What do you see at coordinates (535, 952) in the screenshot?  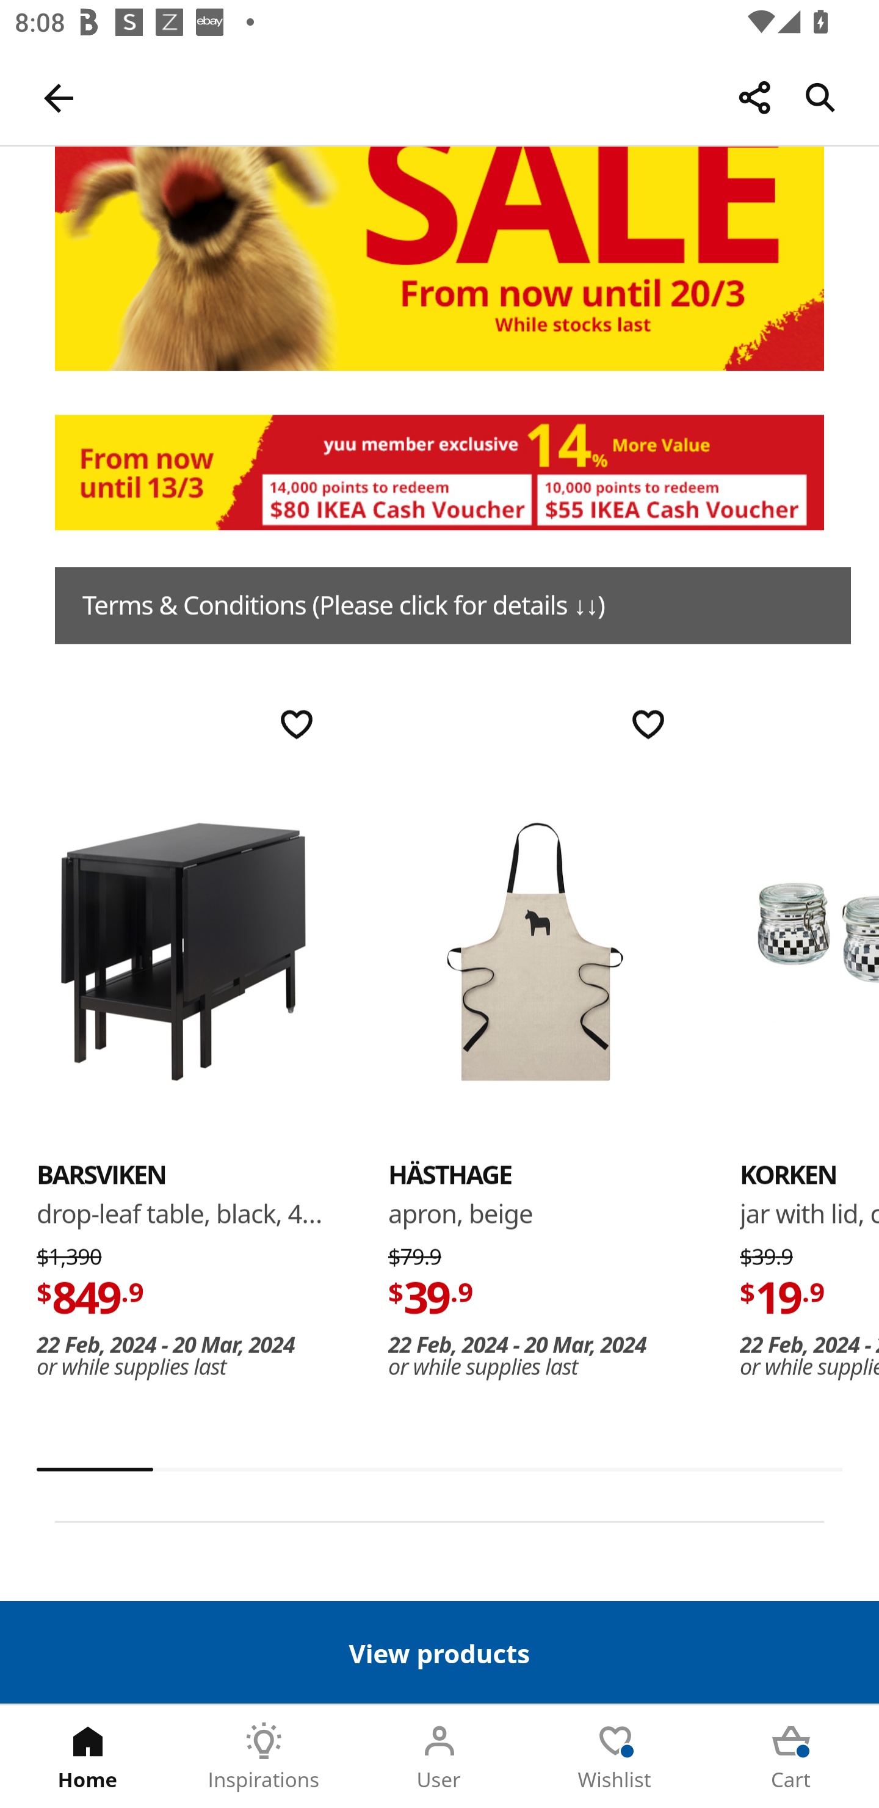 I see `HÄSTHAGE` at bounding box center [535, 952].